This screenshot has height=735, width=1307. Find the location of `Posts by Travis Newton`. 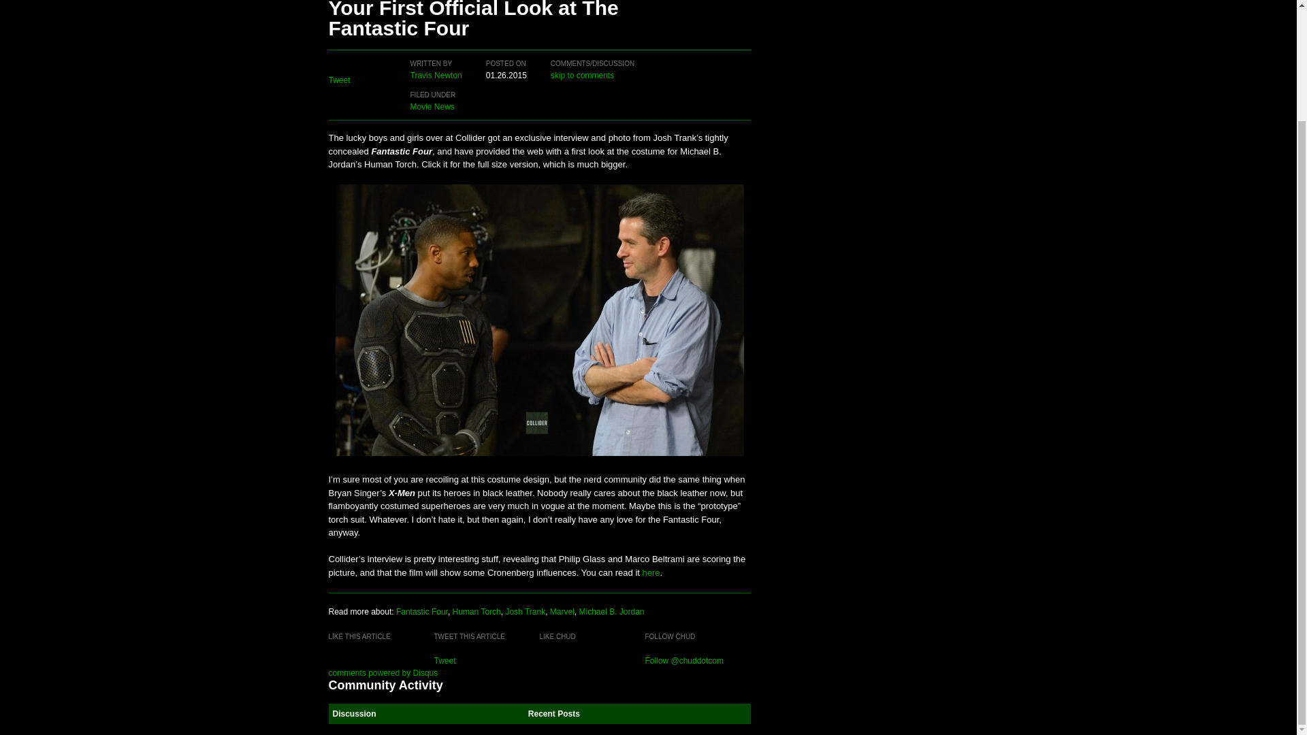

Posts by Travis Newton is located at coordinates (436, 75).